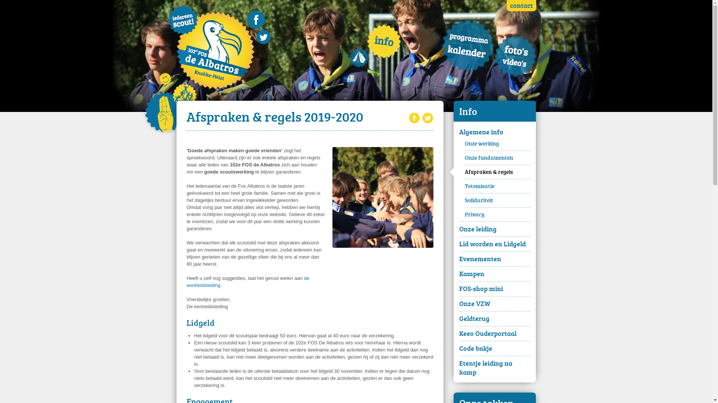  I want to click on Lid worden en Lidgeld, so click(495, 244).